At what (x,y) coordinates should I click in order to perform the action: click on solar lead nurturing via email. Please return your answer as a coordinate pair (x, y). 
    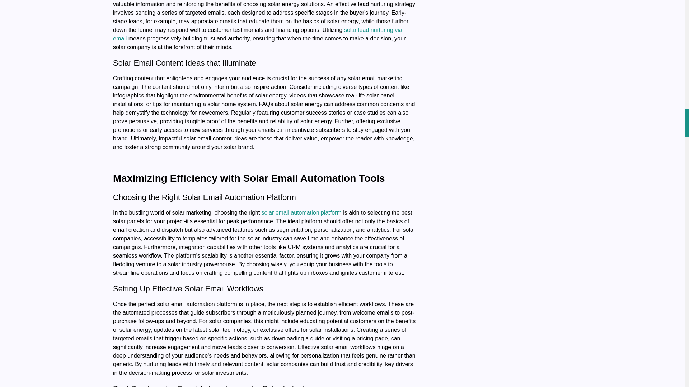
    Looking at the image, I should click on (258, 34).